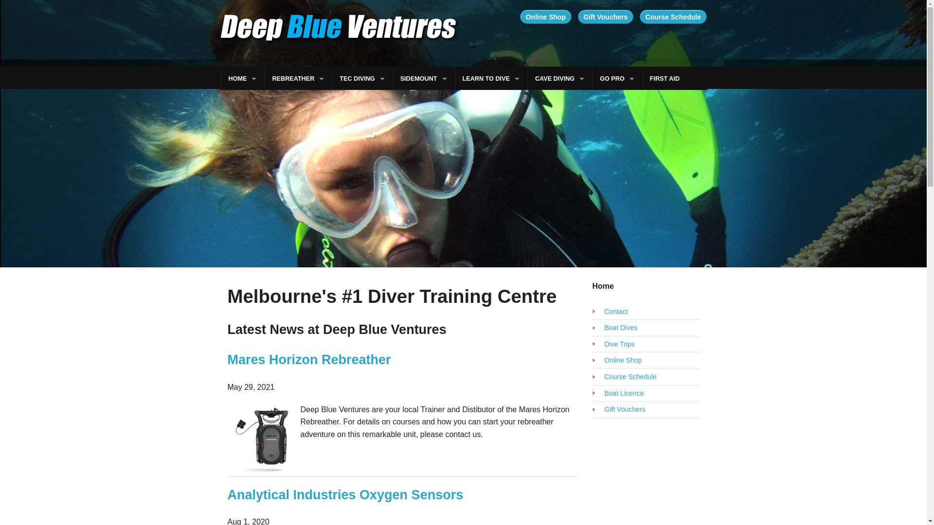 The image size is (934, 525). What do you see at coordinates (491, 79) in the screenshot?
I see `LEARN TO DIVE` at bounding box center [491, 79].